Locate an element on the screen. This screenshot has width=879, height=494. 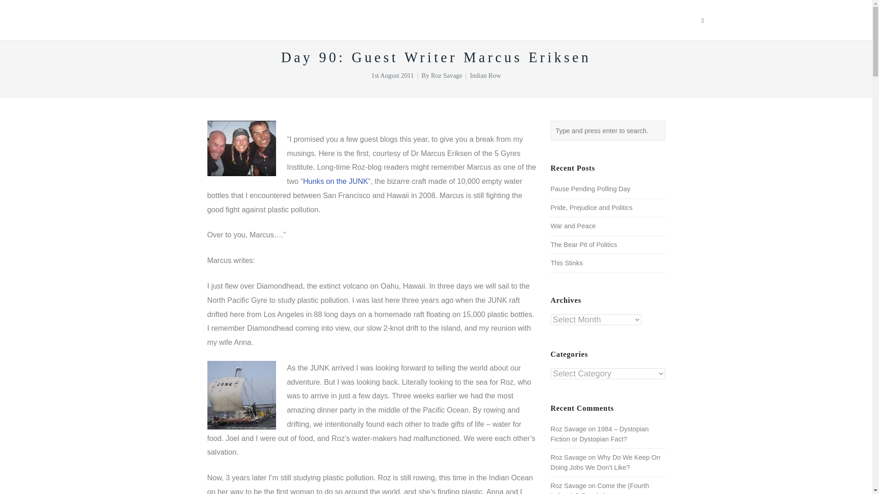
Speaker is located at coordinates (477, 20).